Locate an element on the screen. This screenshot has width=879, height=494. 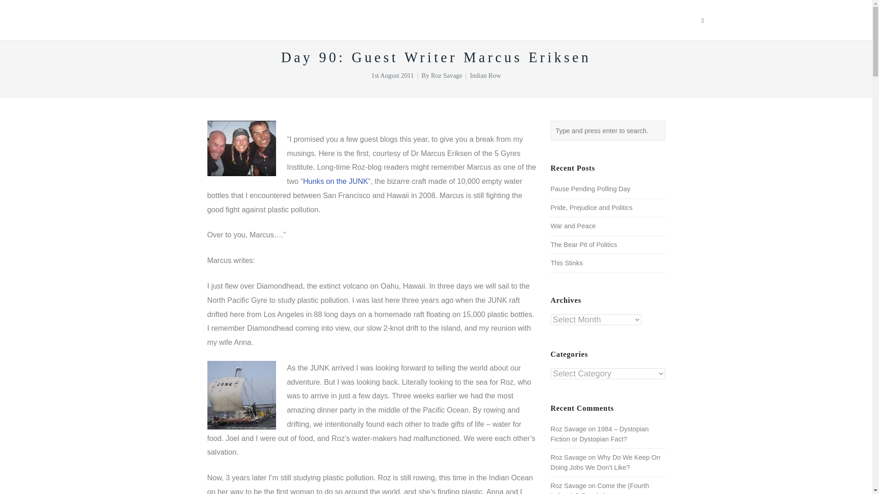
Speaker is located at coordinates (477, 20).